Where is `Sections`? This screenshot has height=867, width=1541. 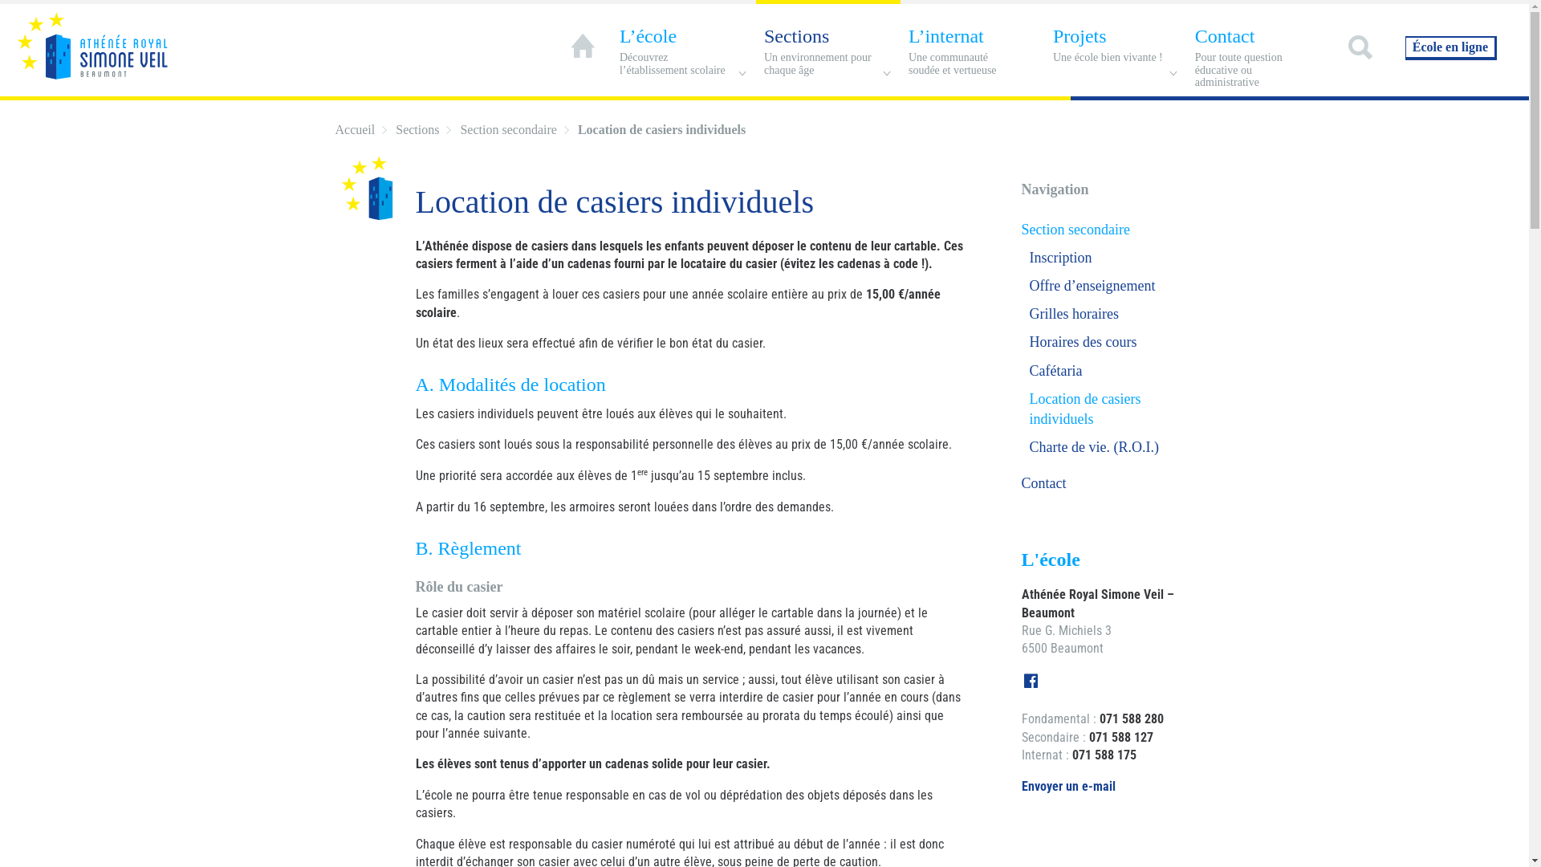
Sections is located at coordinates (426, 130).